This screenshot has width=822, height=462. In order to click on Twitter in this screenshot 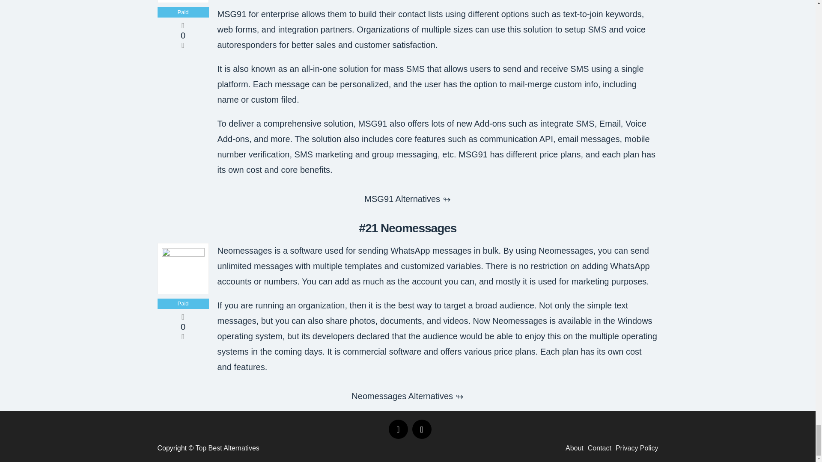, I will do `click(421, 429)`.